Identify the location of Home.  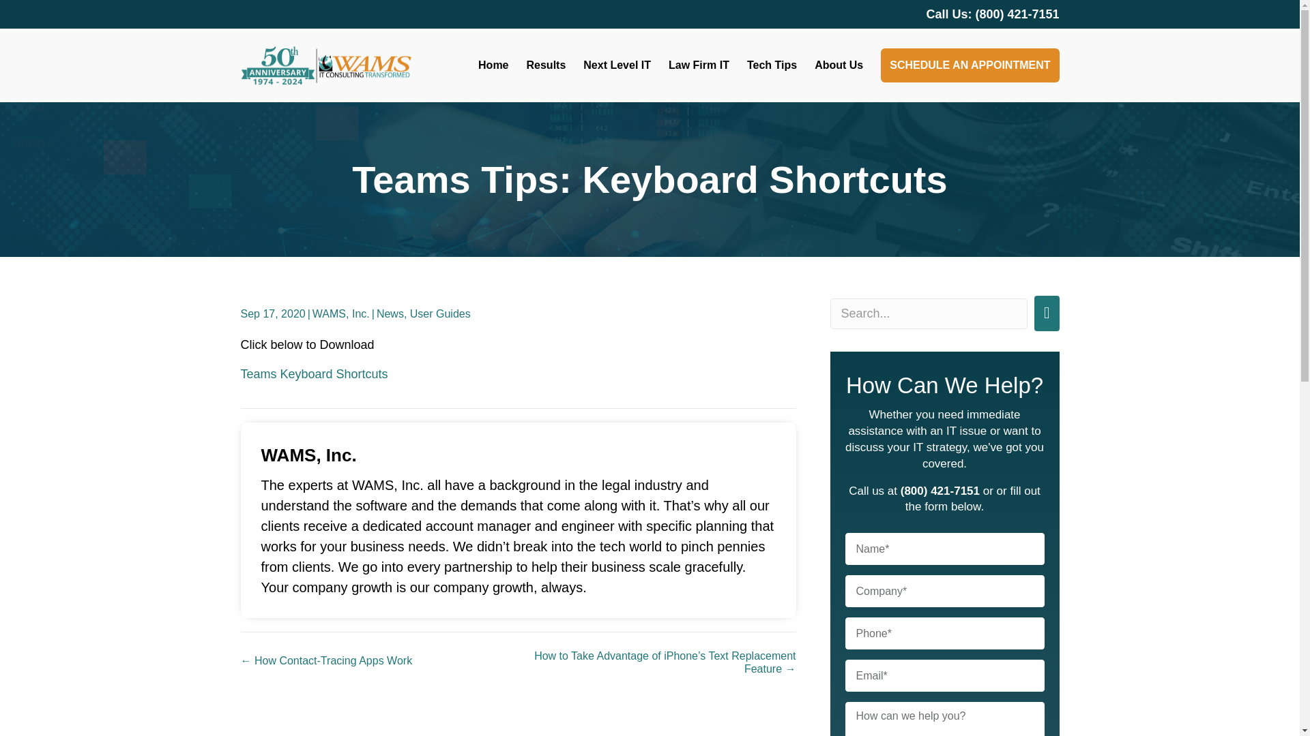
(493, 65).